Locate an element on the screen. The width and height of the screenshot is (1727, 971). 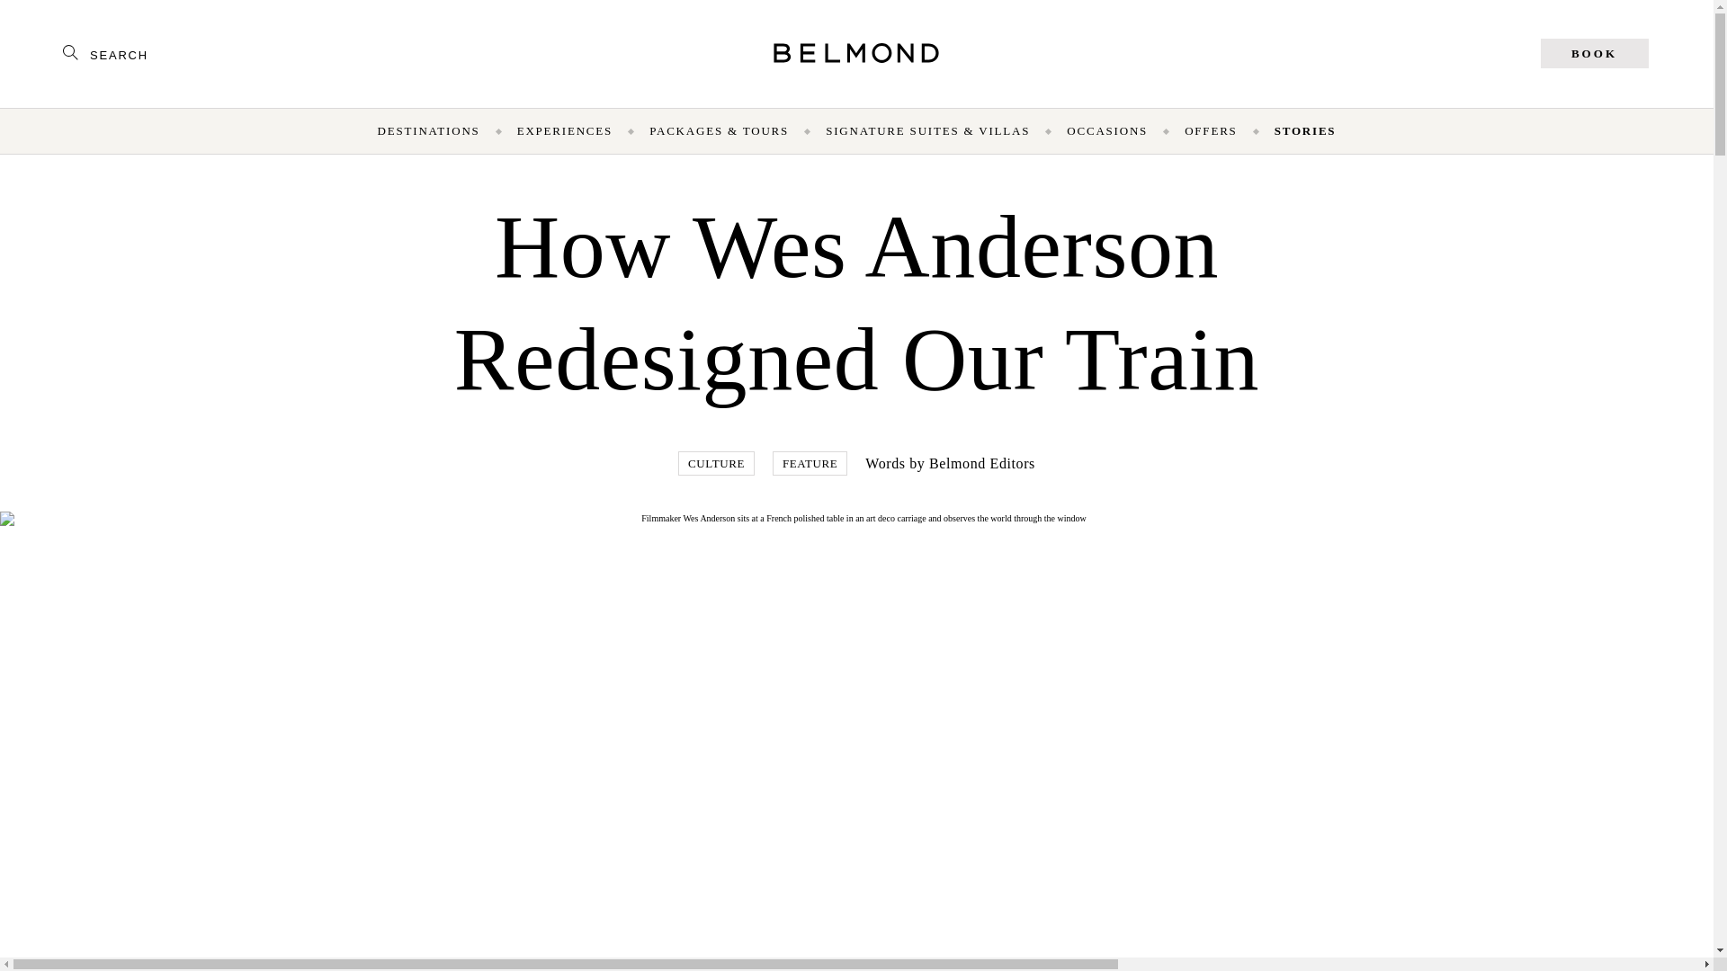
STORIES is located at coordinates (1305, 130).